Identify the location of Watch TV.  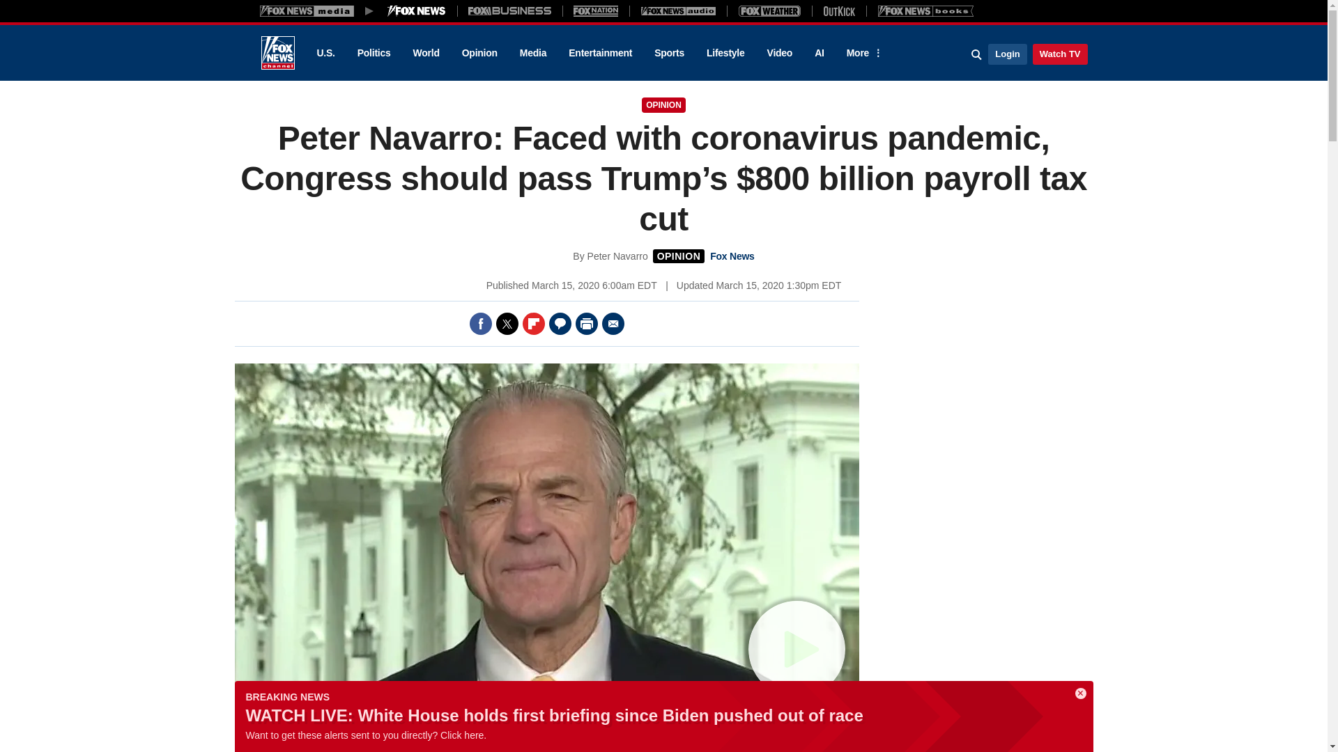
(1060, 54).